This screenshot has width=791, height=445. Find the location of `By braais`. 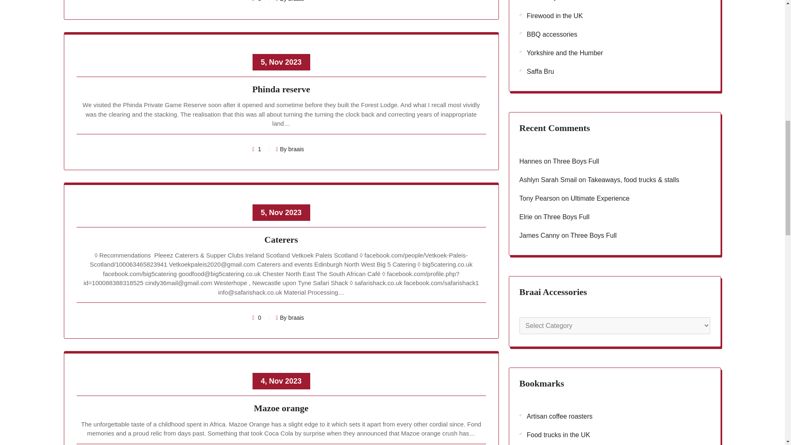

By braais is located at coordinates (289, 149).